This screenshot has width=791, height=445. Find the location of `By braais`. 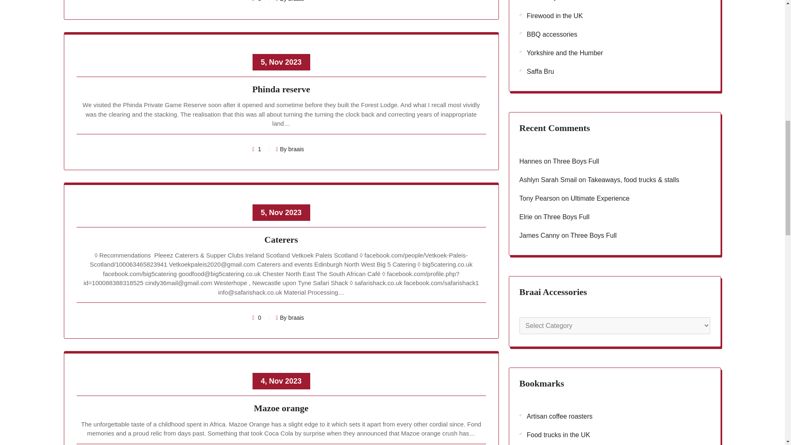

By braais is located at coordinates (289, 149).